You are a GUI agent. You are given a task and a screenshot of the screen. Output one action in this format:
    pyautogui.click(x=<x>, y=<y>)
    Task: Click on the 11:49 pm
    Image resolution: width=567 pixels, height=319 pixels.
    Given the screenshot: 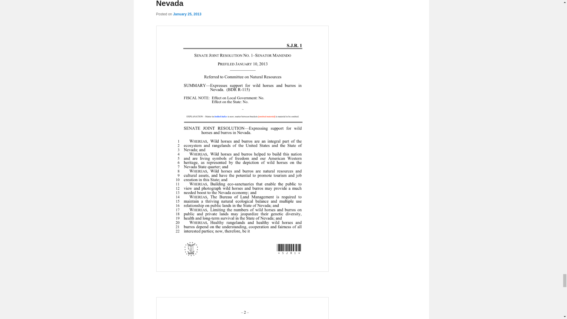 What is the action you would take?
    pyautogui.click(x=187, y=14)
    